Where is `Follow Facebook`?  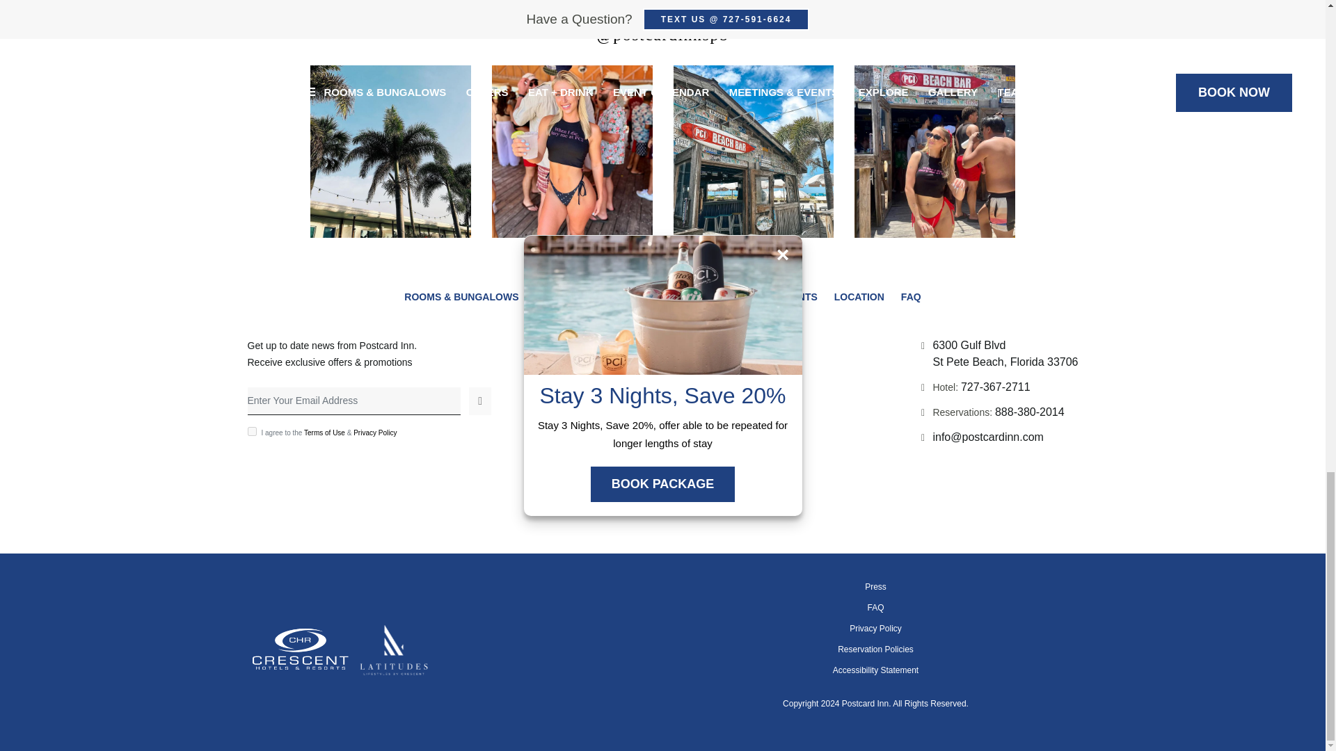
Follow Facebook is located at coordinates (643, 501).